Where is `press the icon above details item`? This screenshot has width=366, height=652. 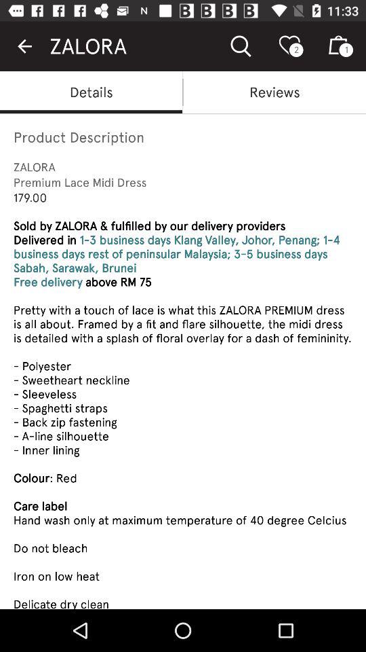
press the icon above details item is located at coordinates (24, 46).